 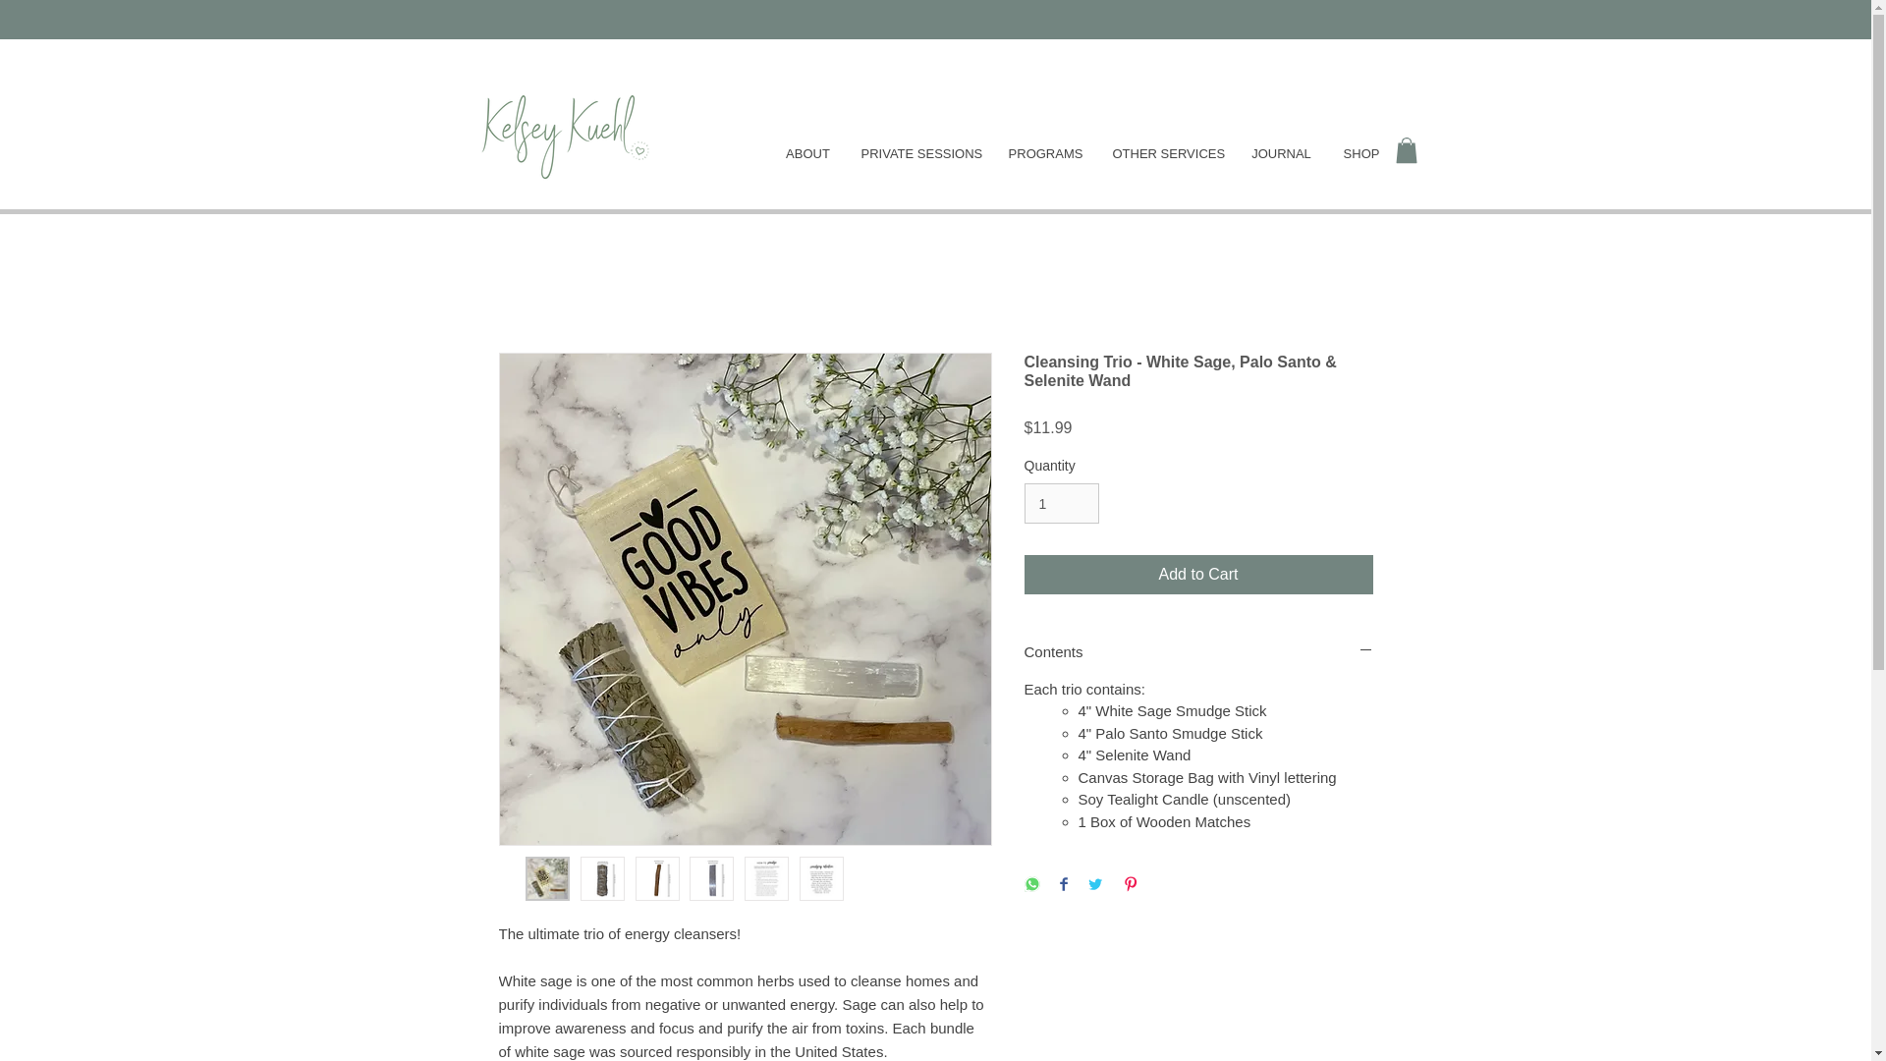 What do you see at coordinates (1281, 153) in the screenshot?
I see `JOURNAL` at bounding box center [1281, 153].